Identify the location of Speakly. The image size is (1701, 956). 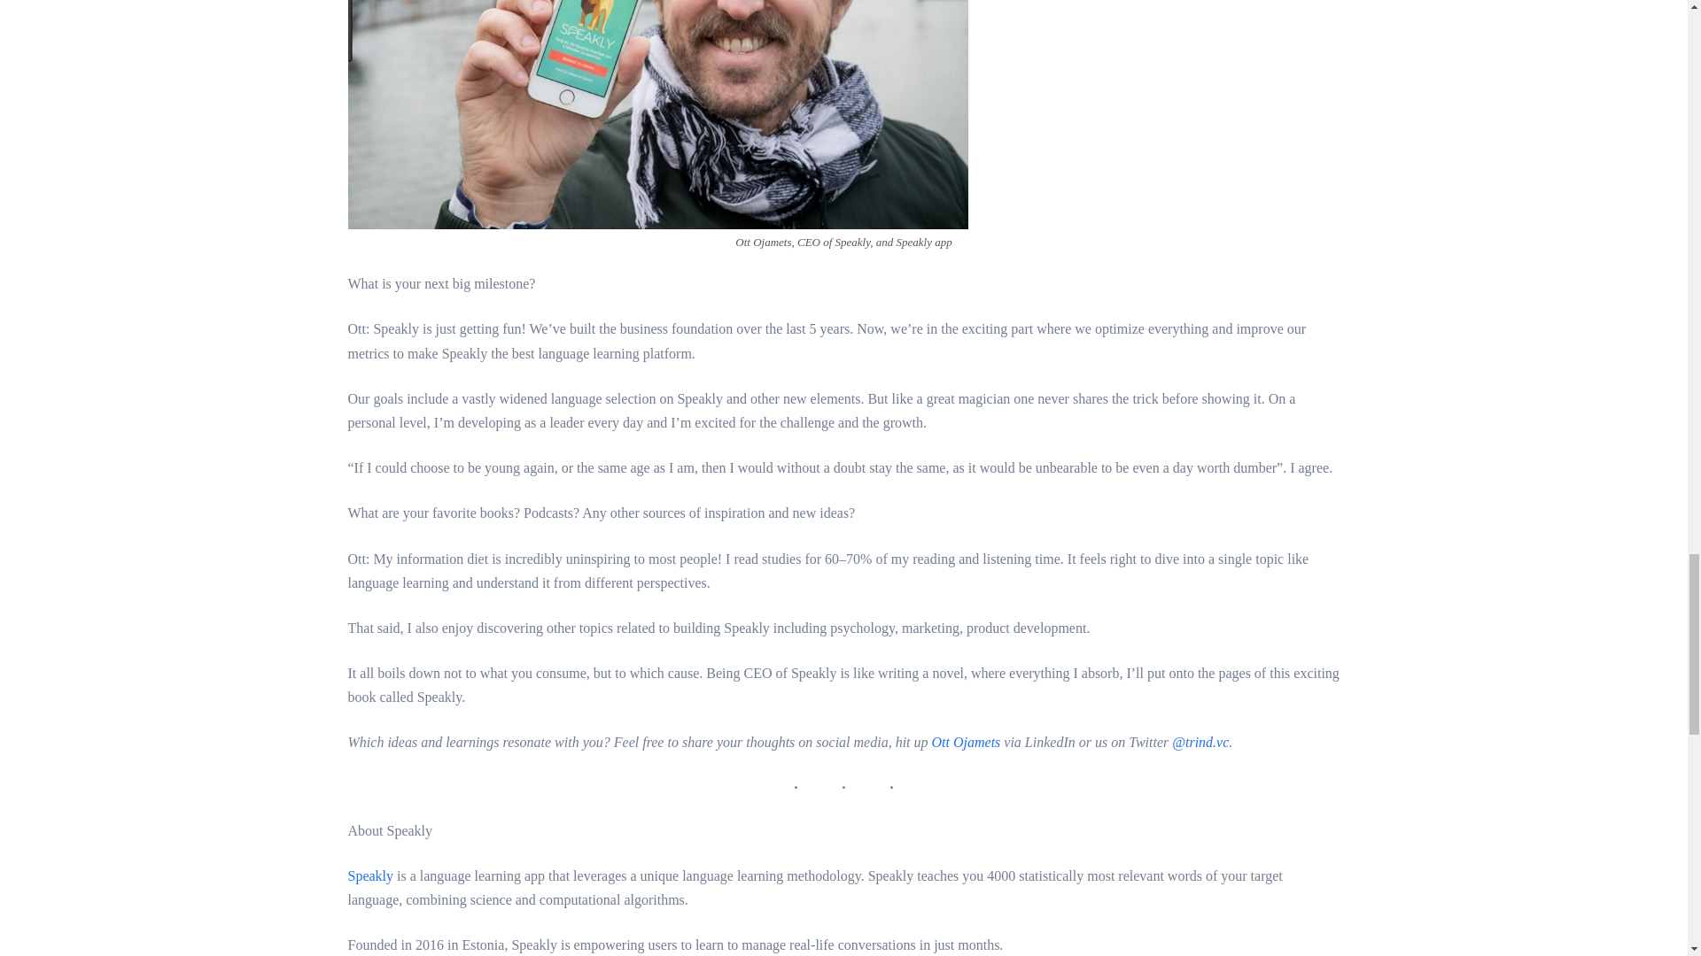
(369, 875).